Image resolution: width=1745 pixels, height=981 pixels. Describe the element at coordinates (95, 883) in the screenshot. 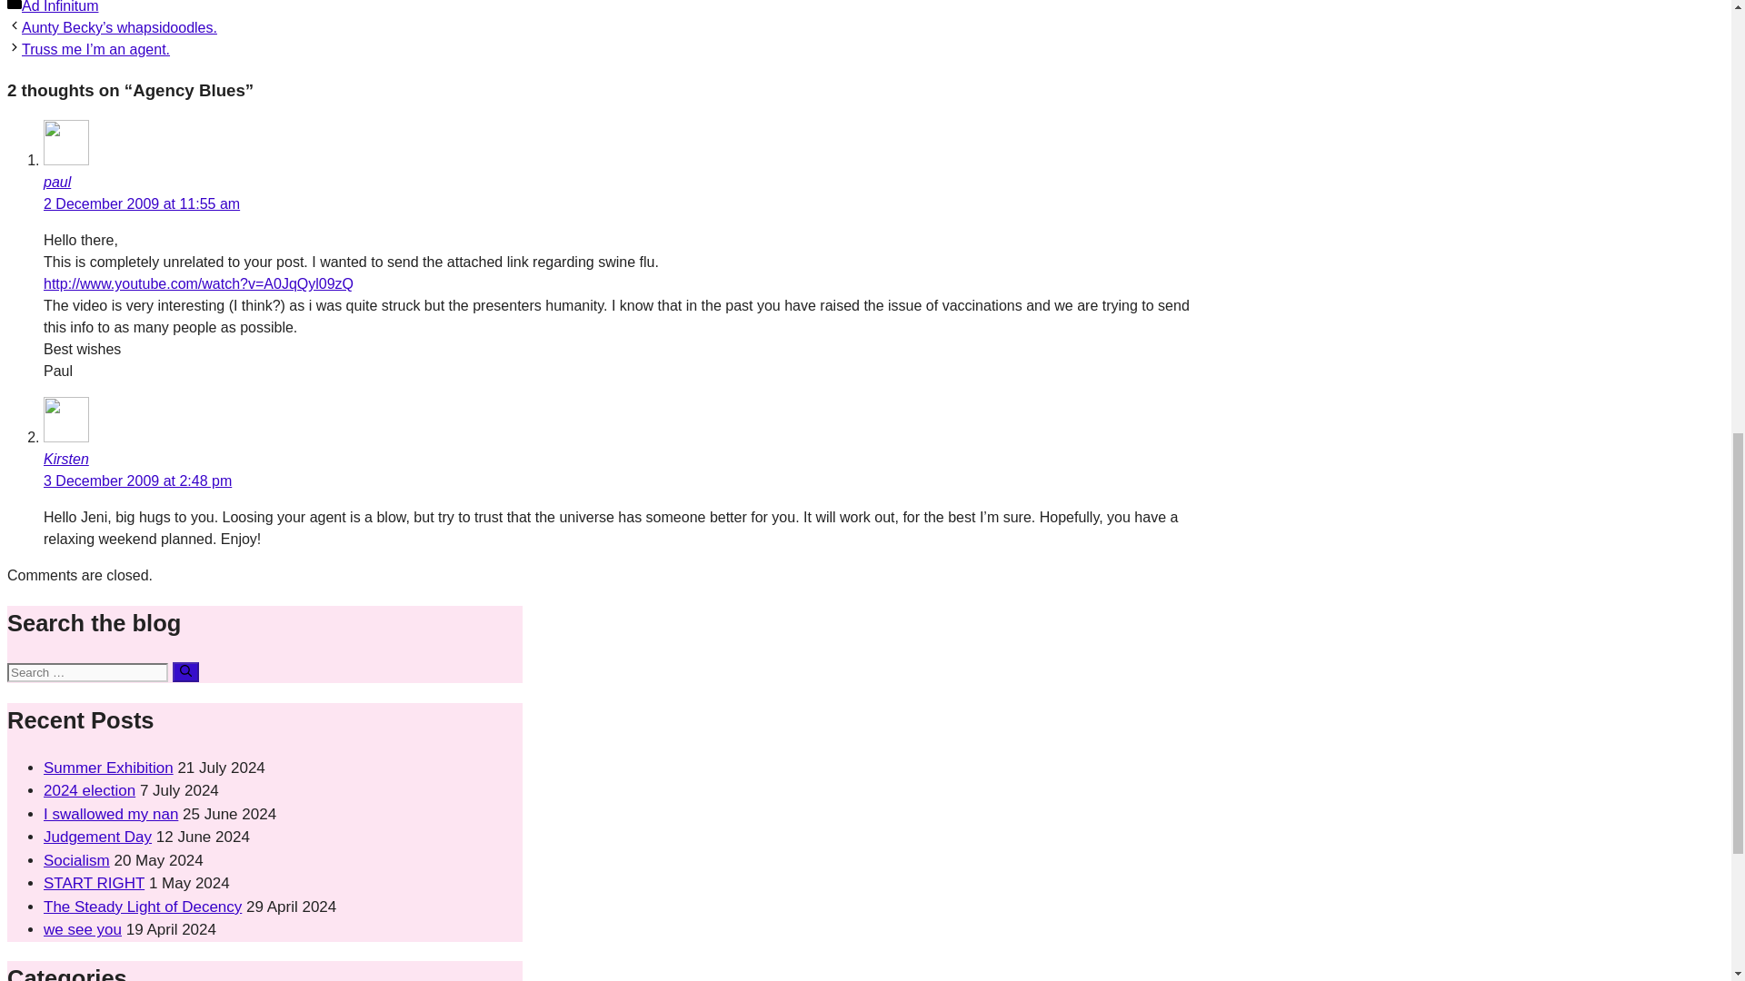

I see `START RIGHT` at that location.